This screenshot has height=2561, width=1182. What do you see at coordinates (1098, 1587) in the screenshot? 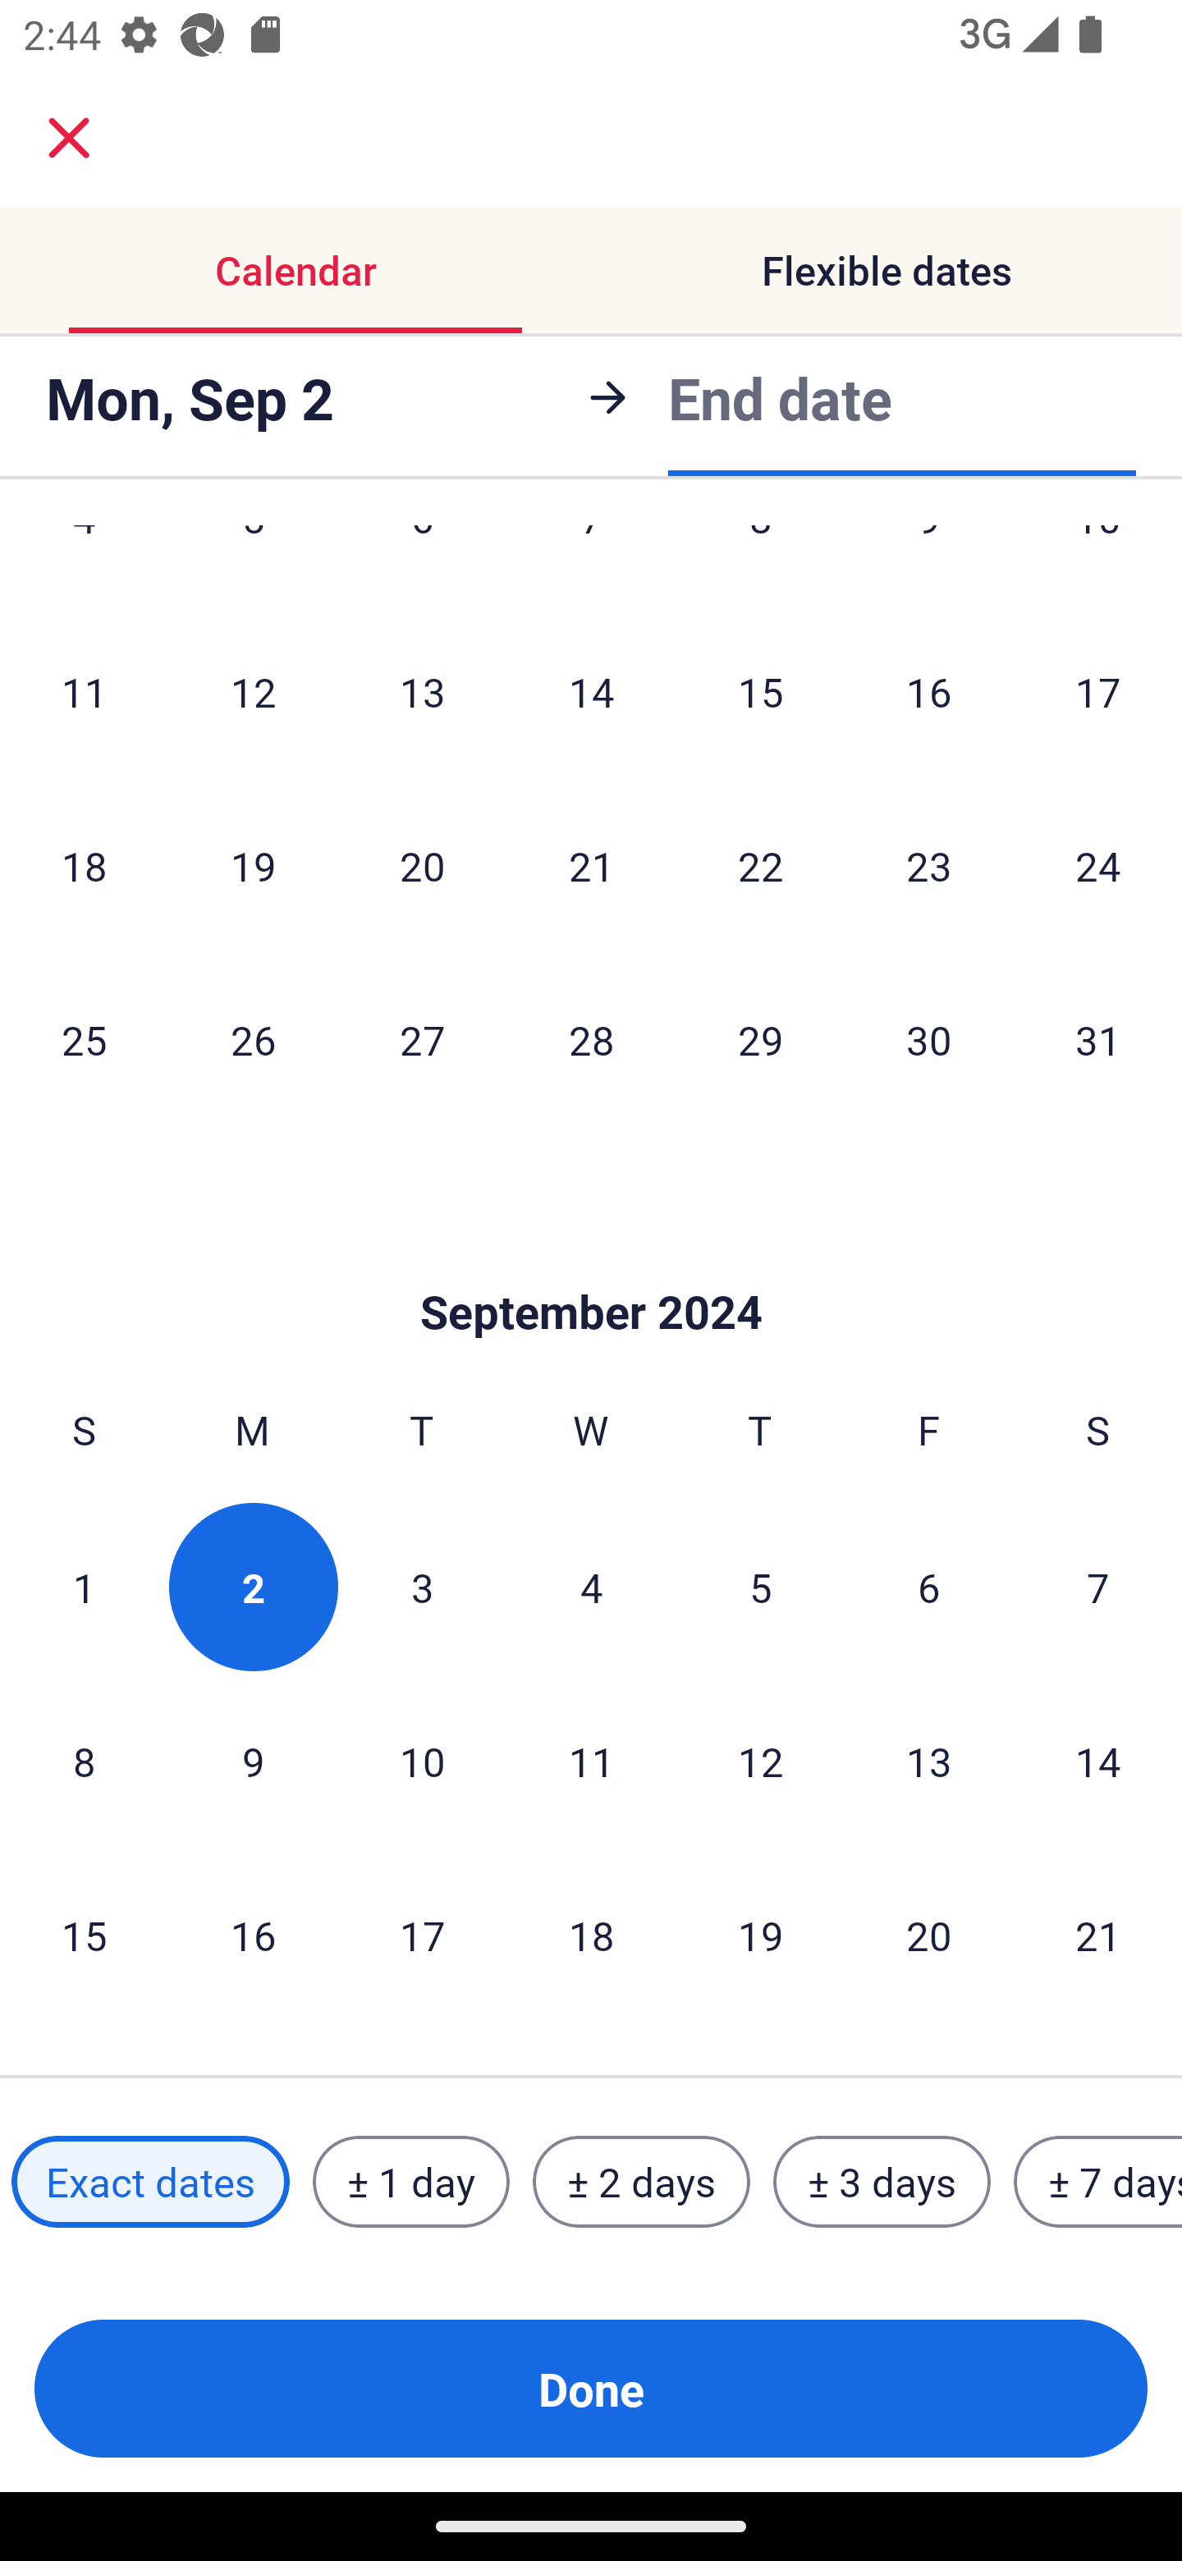
I see `7 Saturday, September 7, 2024` at bounding box center [1098, 1587].